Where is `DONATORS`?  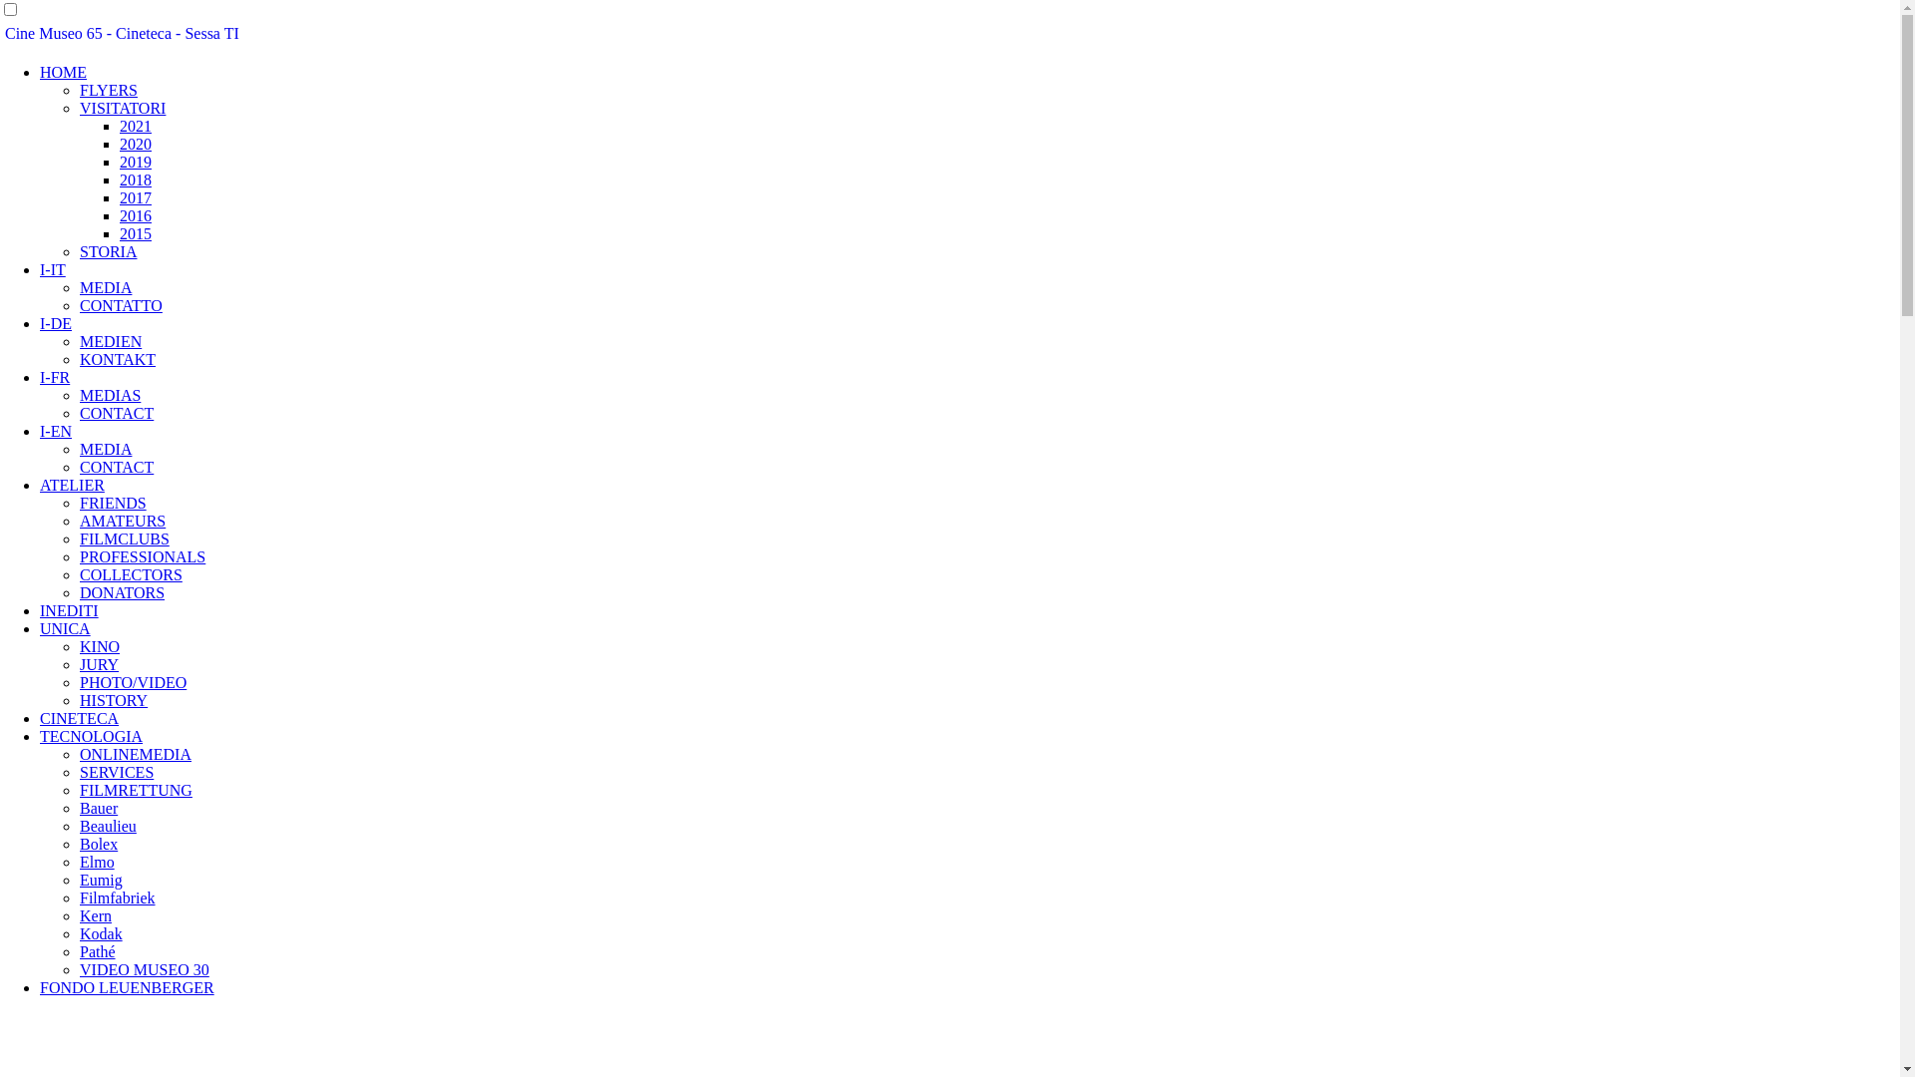 DONATORS is located at coordinates (122, 592).